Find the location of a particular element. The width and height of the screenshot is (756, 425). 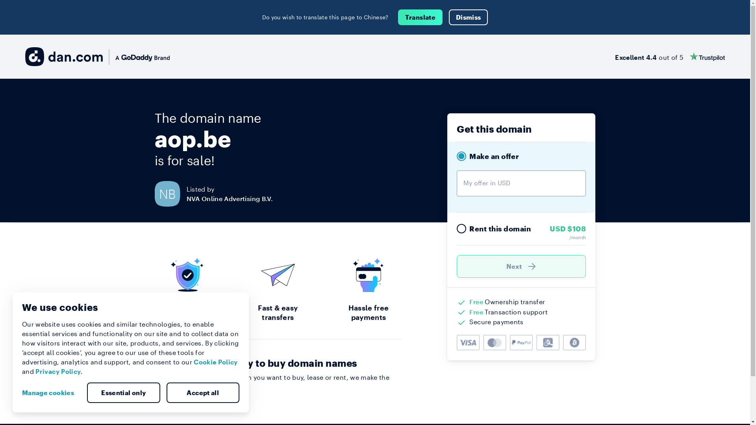

Cookie Policy is located at coordinates (216, 362).